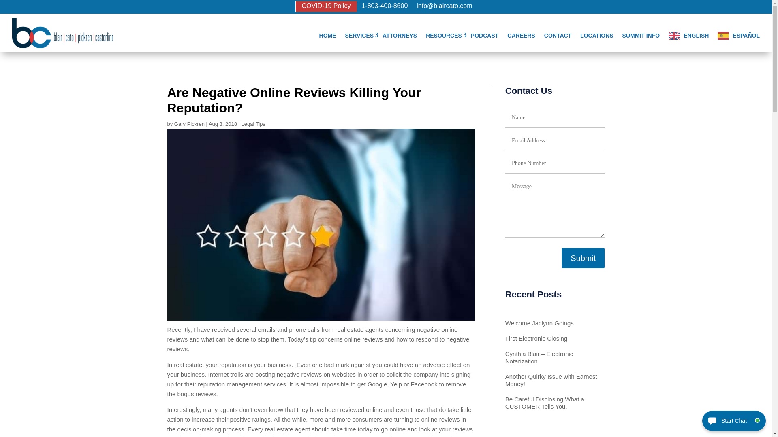 The image size is (778, 437). What do you see at coordinates (521, 32) in the screenshot?
I see `CAREERS` at bounding box center [521, 32].